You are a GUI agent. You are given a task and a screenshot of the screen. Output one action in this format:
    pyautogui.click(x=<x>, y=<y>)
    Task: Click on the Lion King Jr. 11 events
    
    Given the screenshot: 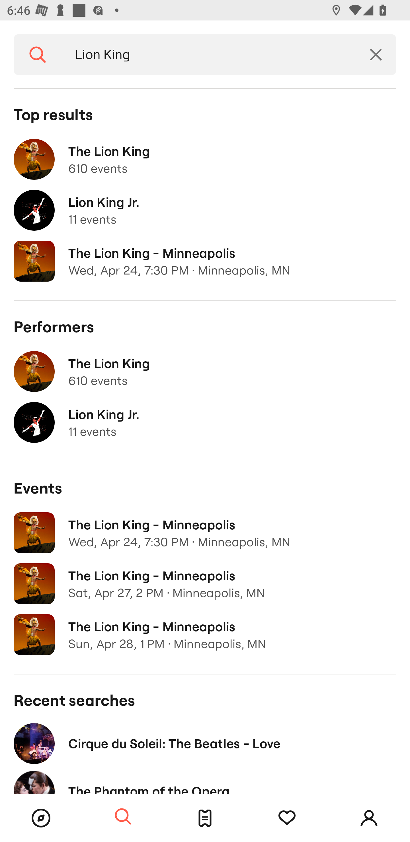 What is the action you would take?
    pyautogui.click(x=205, y=423)
    